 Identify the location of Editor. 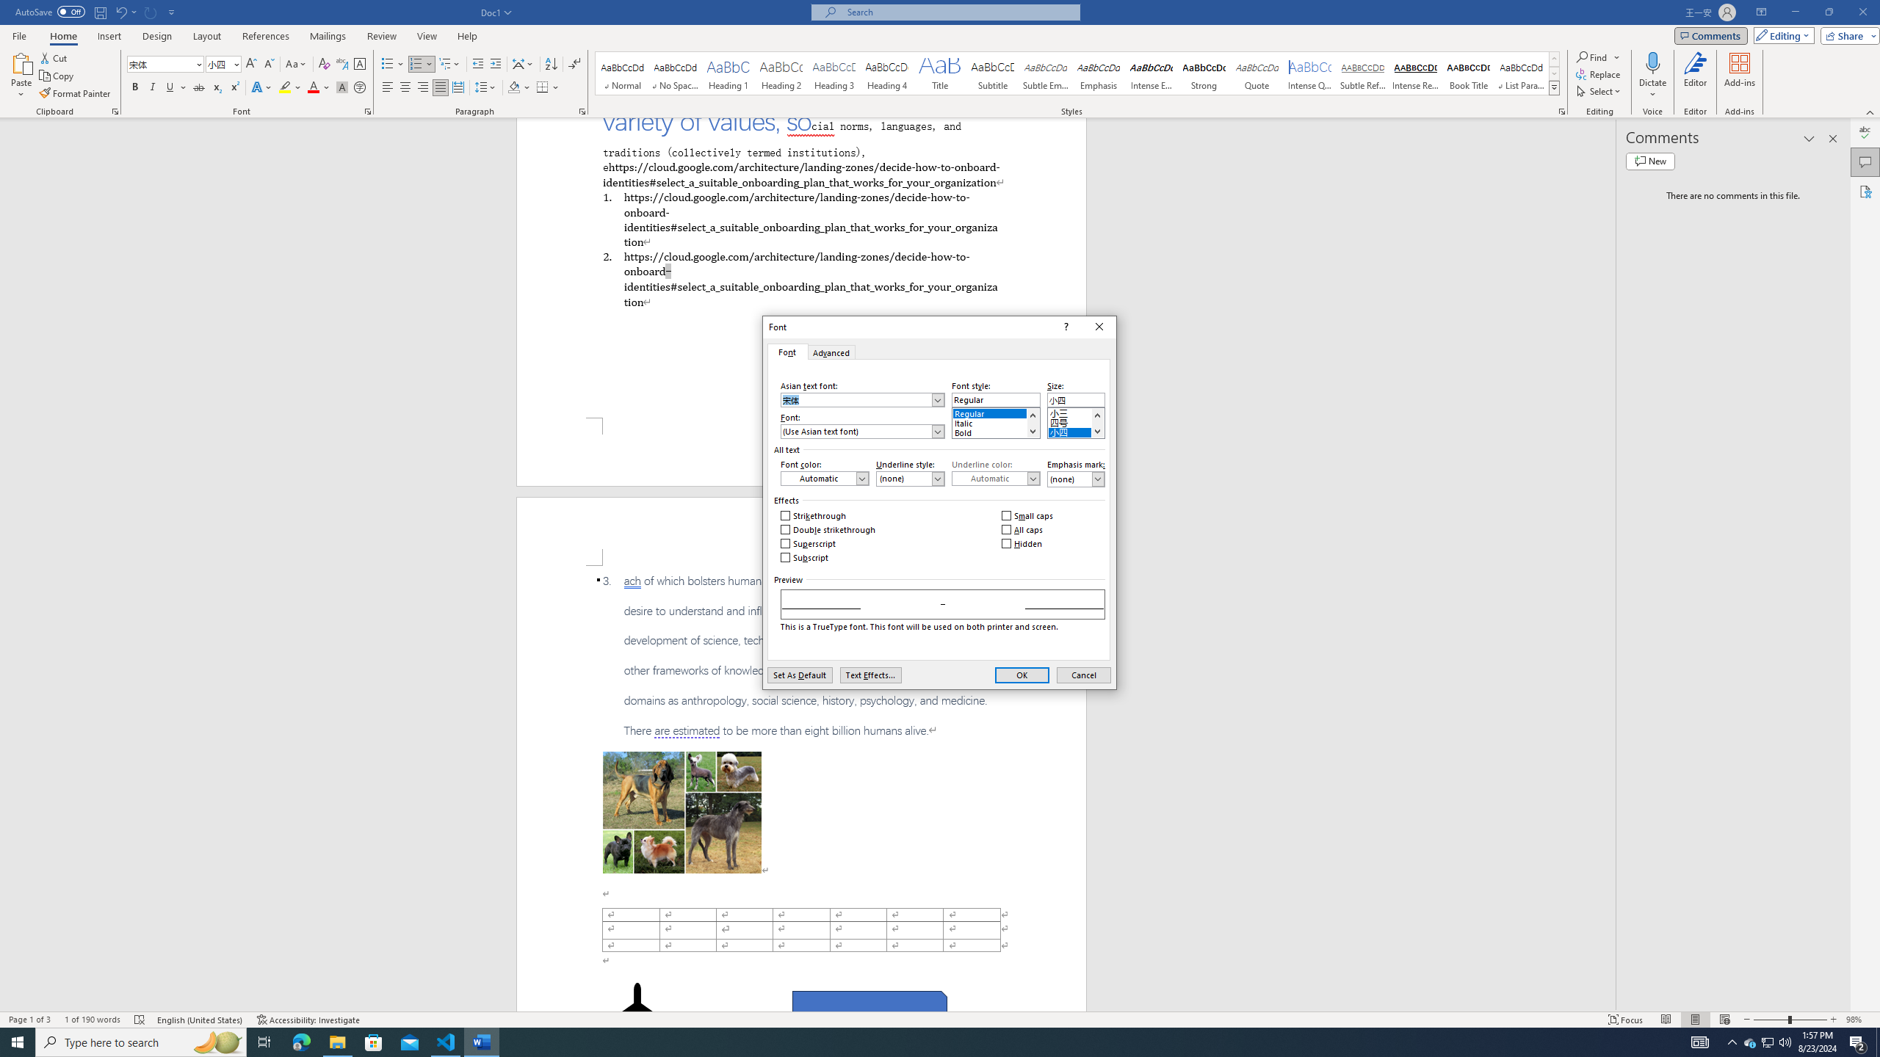
(1695, 76).